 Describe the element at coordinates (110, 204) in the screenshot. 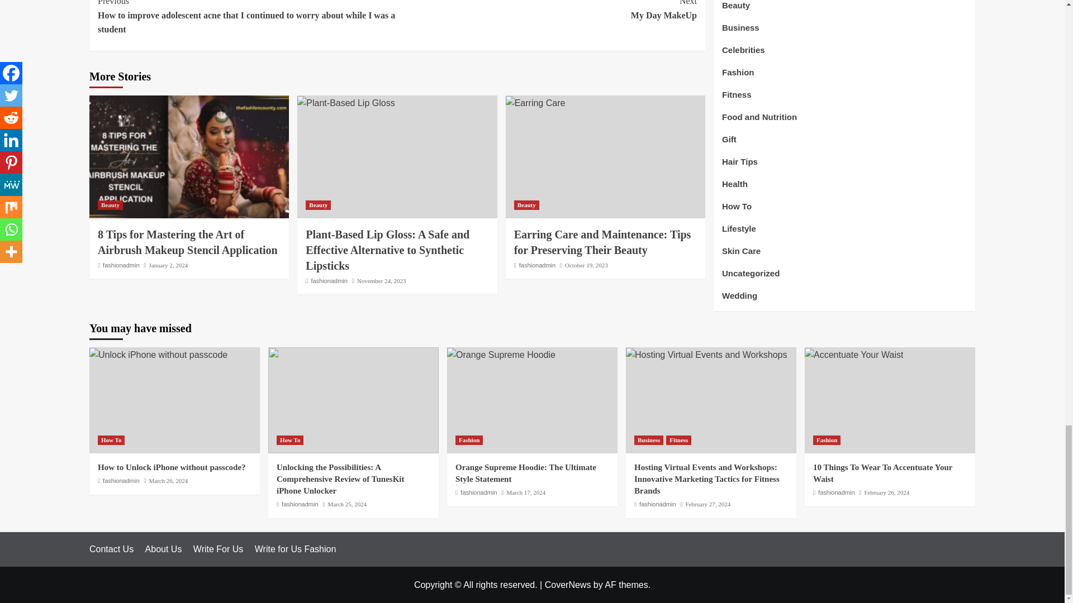

I see `Beauty` at that location.